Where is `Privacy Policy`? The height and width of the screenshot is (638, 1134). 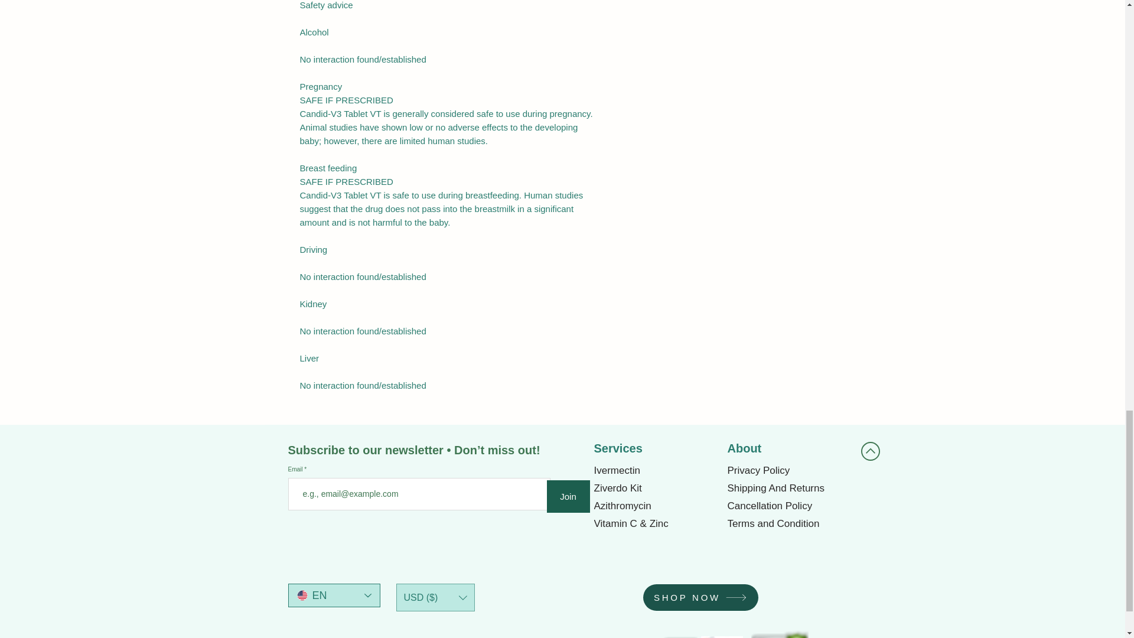
Privacy Policy is located at coordinates (788, 470).